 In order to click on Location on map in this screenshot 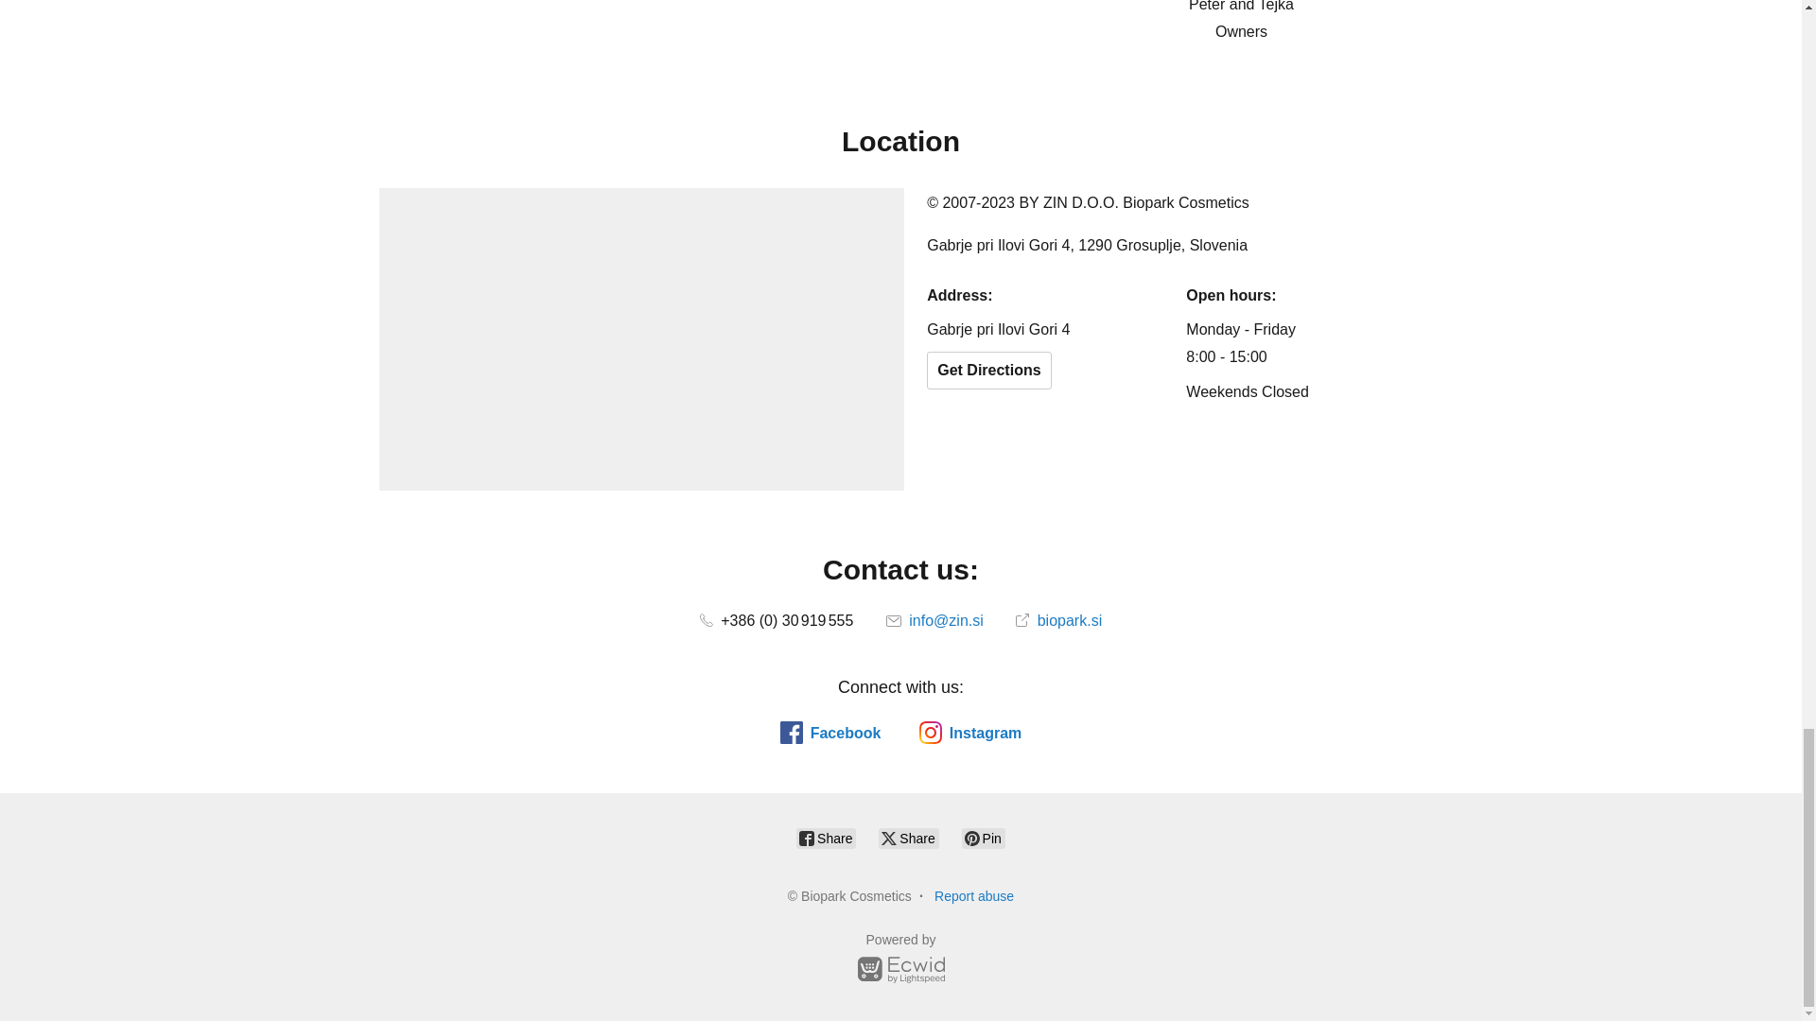, I will do `click(641, 338)`.